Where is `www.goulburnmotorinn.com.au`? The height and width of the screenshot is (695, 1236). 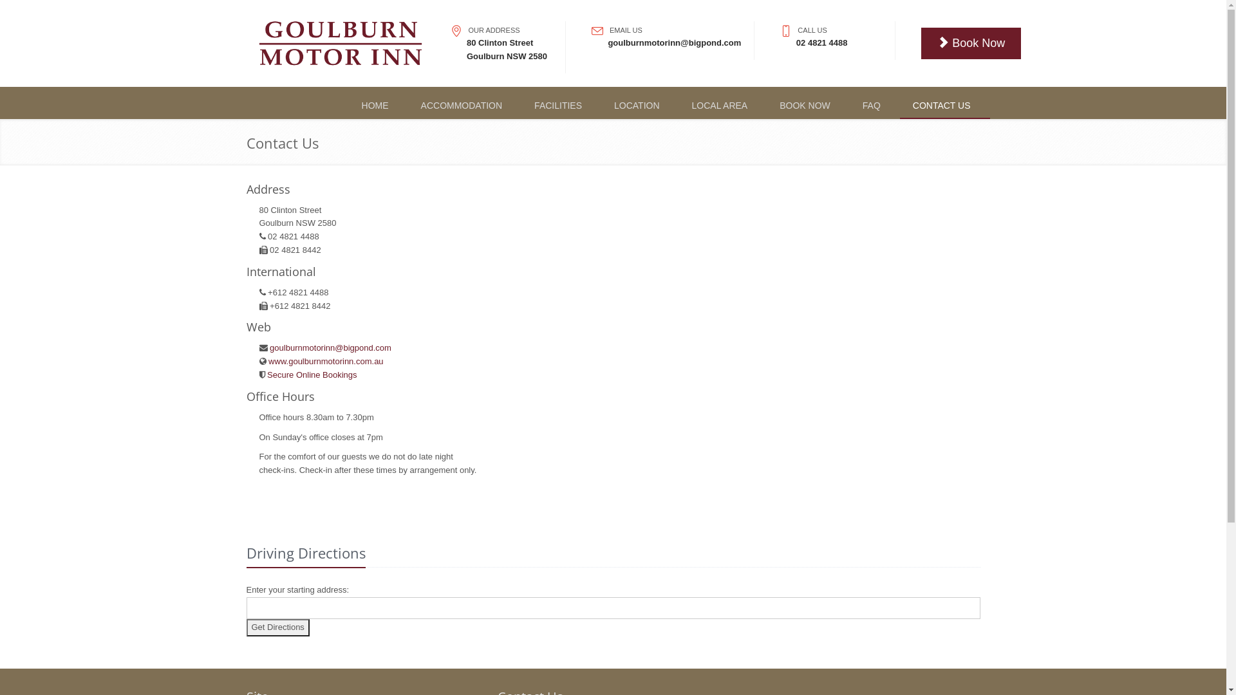 www.goulburnmotorinn.com.au is located at coordinates (325, 362).